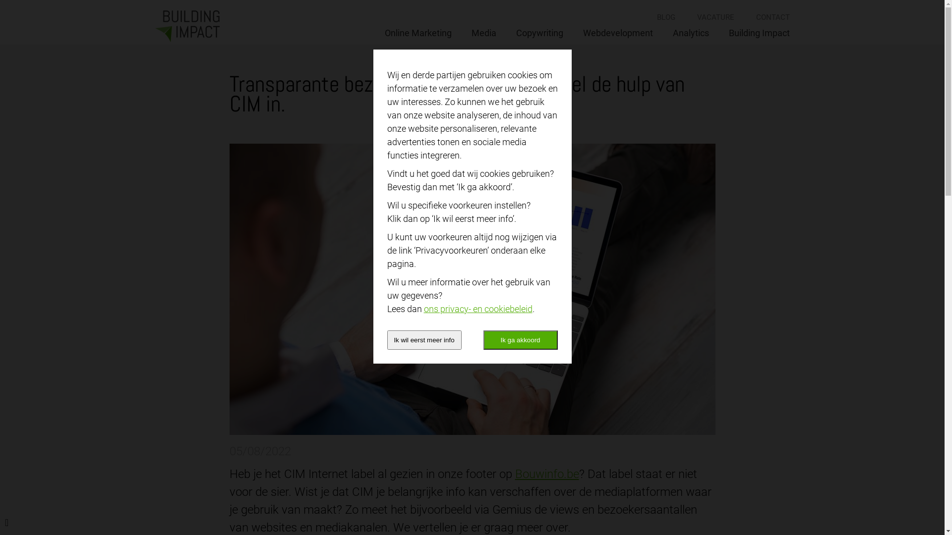 This screenshot has width=952, height=535. Describe the element at coordinates (478, 309) in the screenshot. I see `ons privacy- en cookiebeleid` at that location.